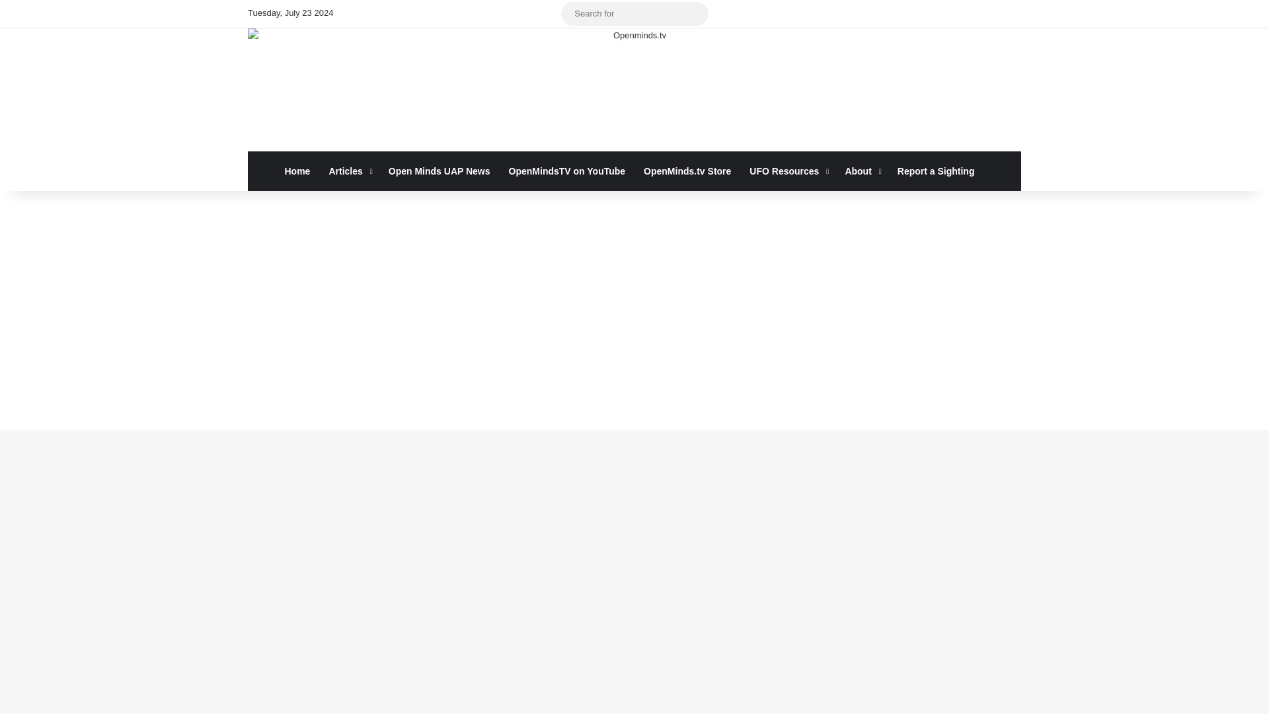 Image resolution: width=1269 pixels, height=714 pixels. I want to click on Home, so click(297, 171).